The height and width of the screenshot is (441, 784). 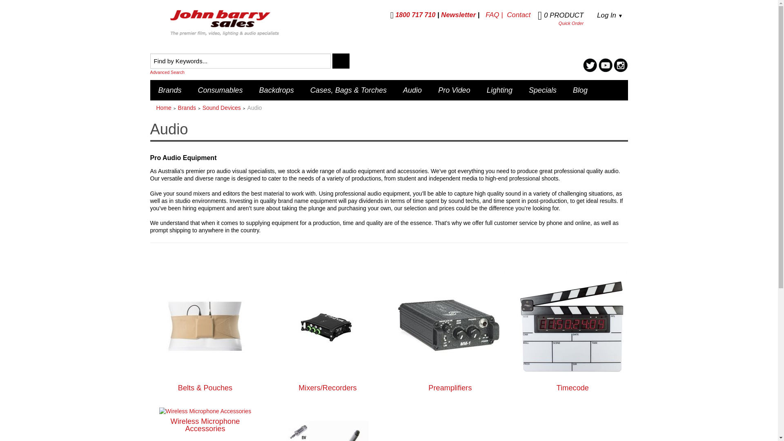 What do you see at coordinates (187, 108) in the screenshot?
I see `Brands` at bounding box center [187, 108].